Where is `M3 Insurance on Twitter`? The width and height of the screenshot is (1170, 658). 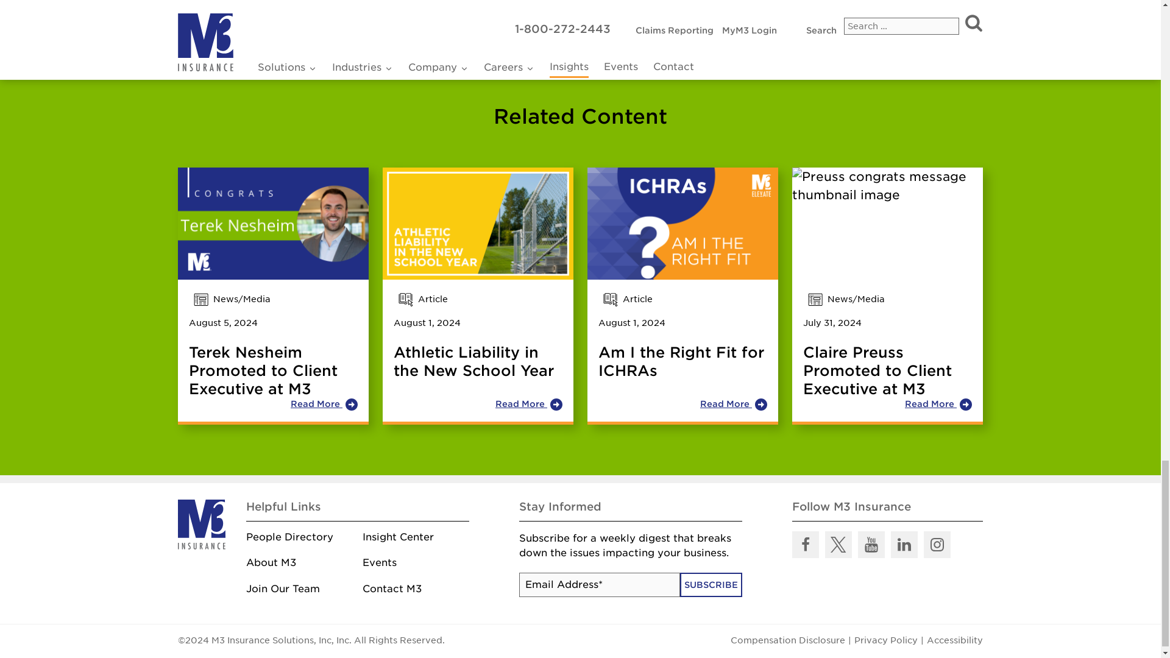
M3 Insurance on Twitter is located at coordinates (838, 544).